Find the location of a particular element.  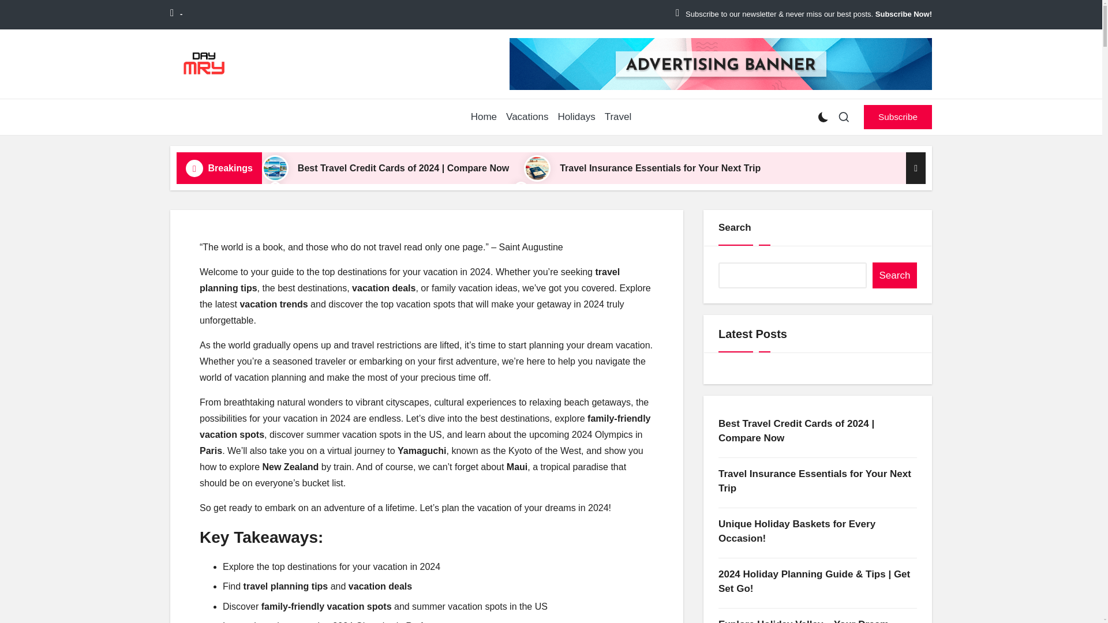

Vacations is located at coordinates (527, 117).